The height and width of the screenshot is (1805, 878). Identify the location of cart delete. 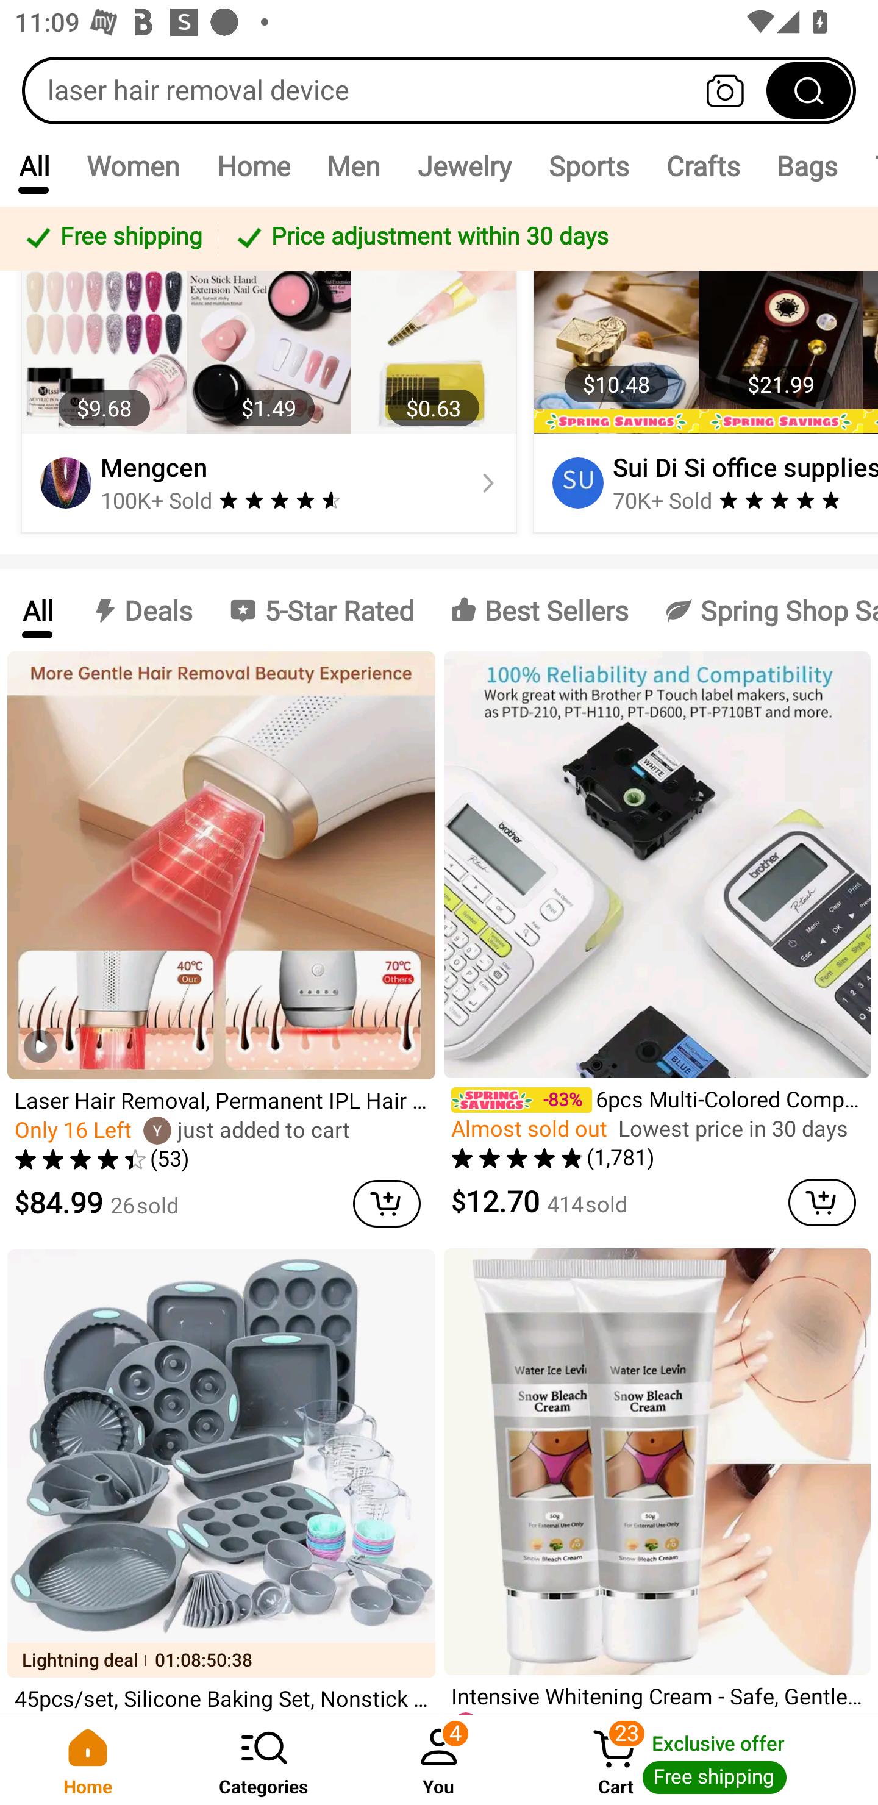
(822, 1201).